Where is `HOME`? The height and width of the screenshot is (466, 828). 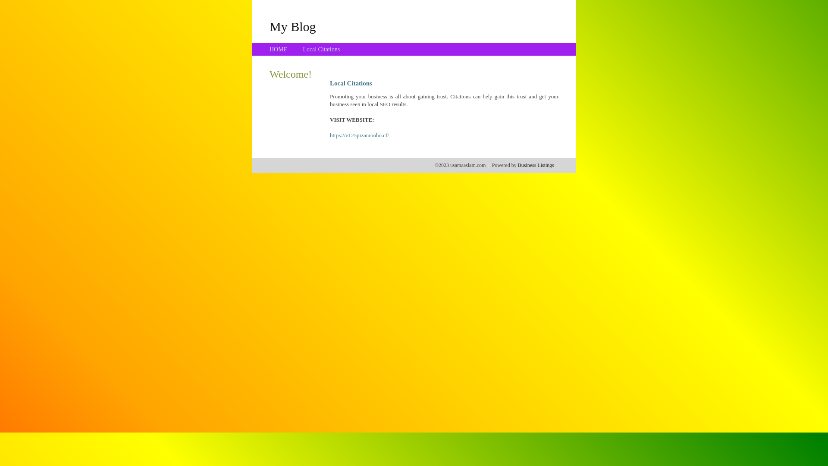
HOME is located at coordinates (279, 49).